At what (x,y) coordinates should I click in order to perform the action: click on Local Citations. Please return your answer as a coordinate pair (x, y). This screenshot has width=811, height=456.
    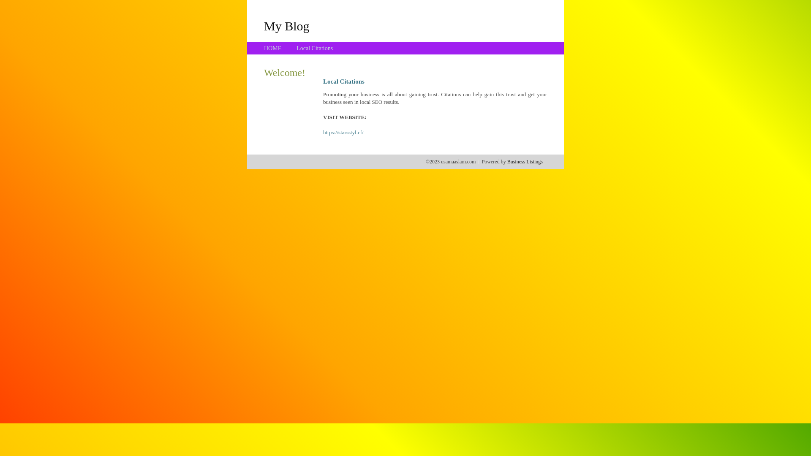
    Looking at the image, I should click on (315, 48).